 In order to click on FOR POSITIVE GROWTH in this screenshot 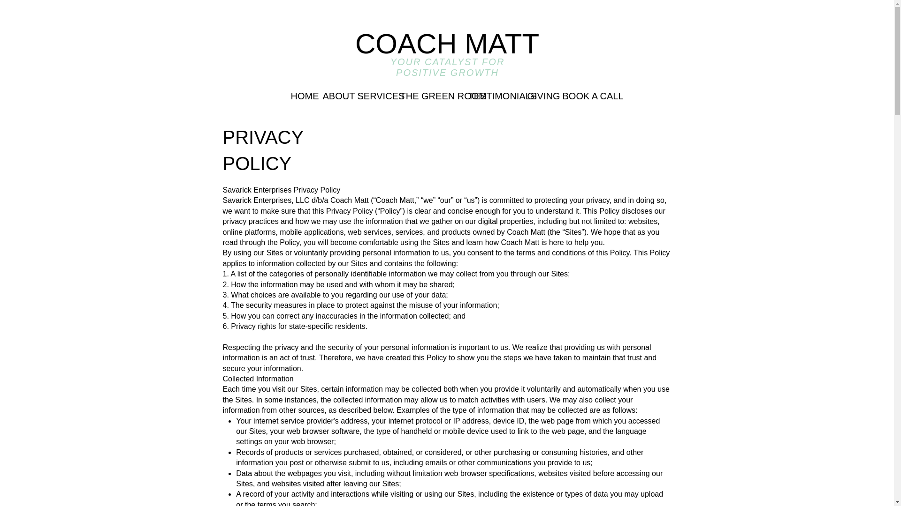, I will do `click(450, 67)`.